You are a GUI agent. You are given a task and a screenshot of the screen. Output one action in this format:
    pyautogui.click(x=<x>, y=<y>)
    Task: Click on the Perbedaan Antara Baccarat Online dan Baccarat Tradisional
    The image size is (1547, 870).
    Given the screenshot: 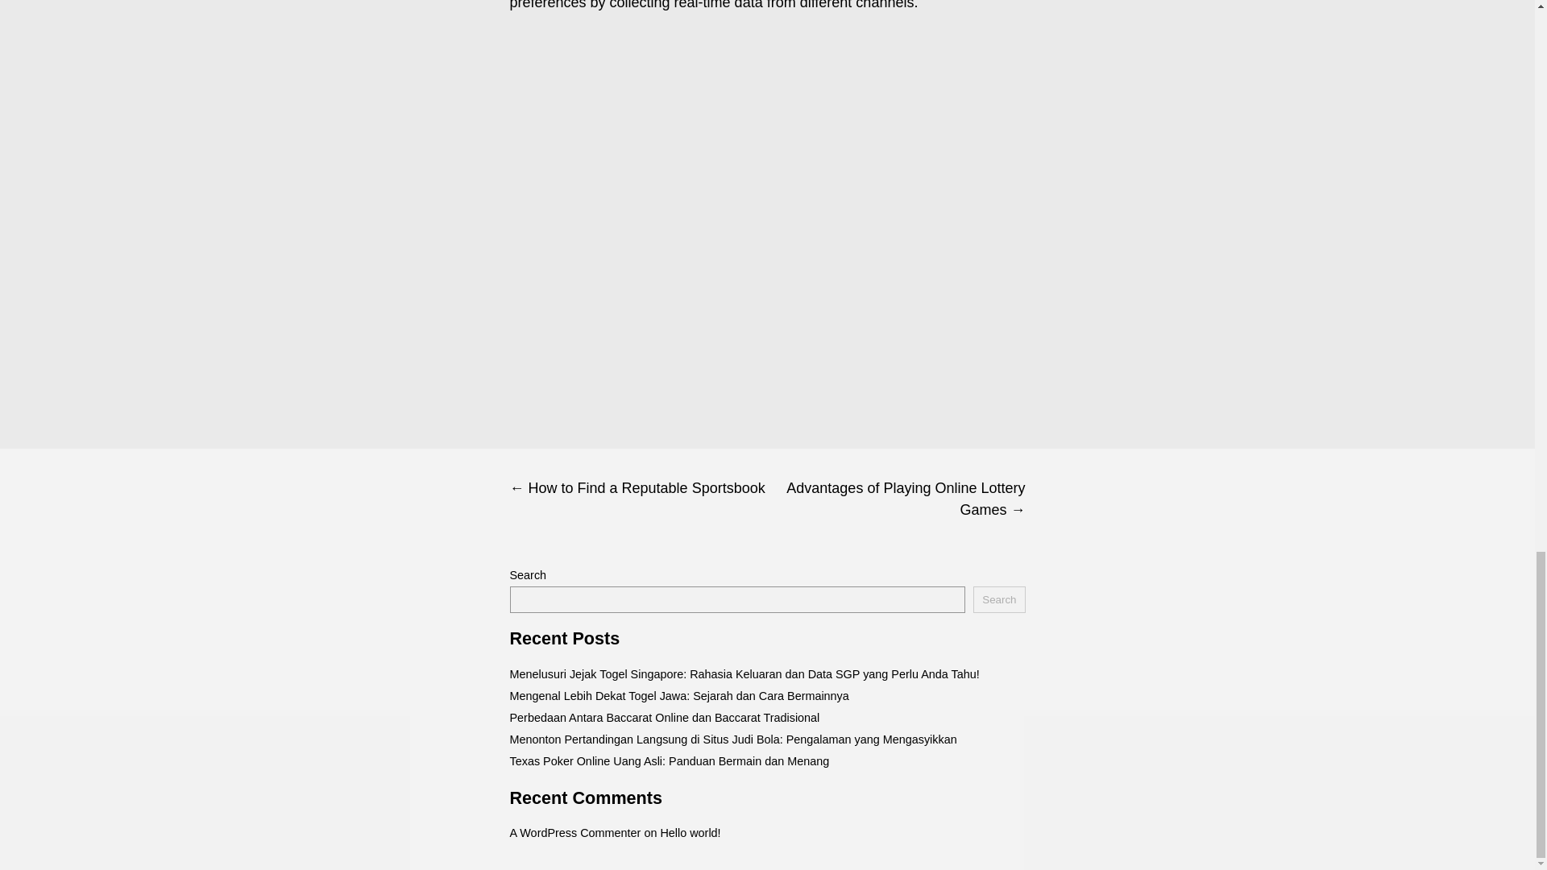 What is the action you would take?
    pyautogui.click(x=664, y=717)
    